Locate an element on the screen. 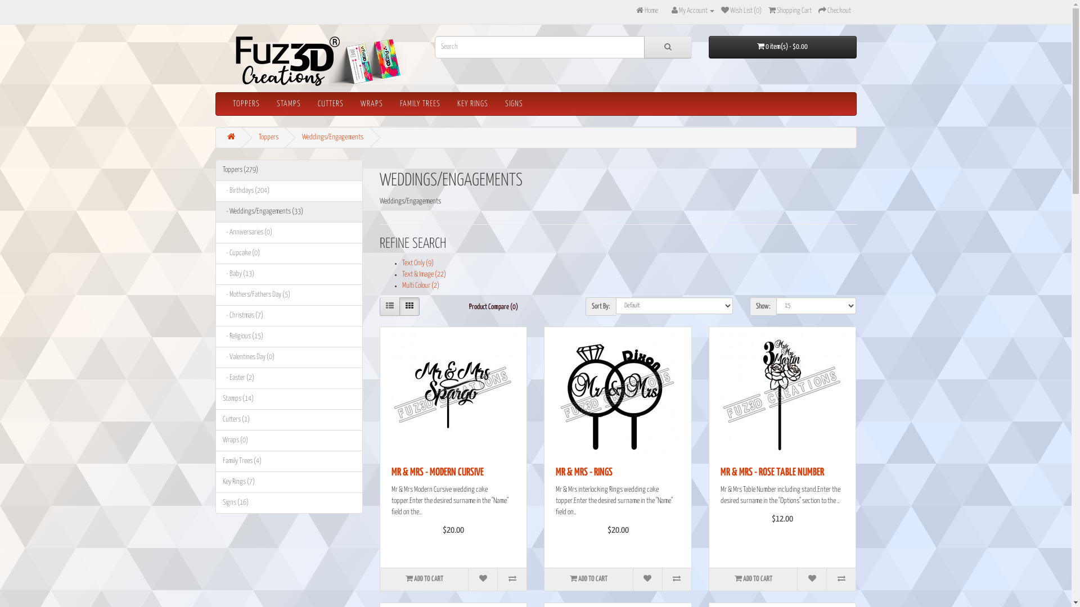 The image size is (1080, 607). ADD TO CART is located at coordinates (753, 579).